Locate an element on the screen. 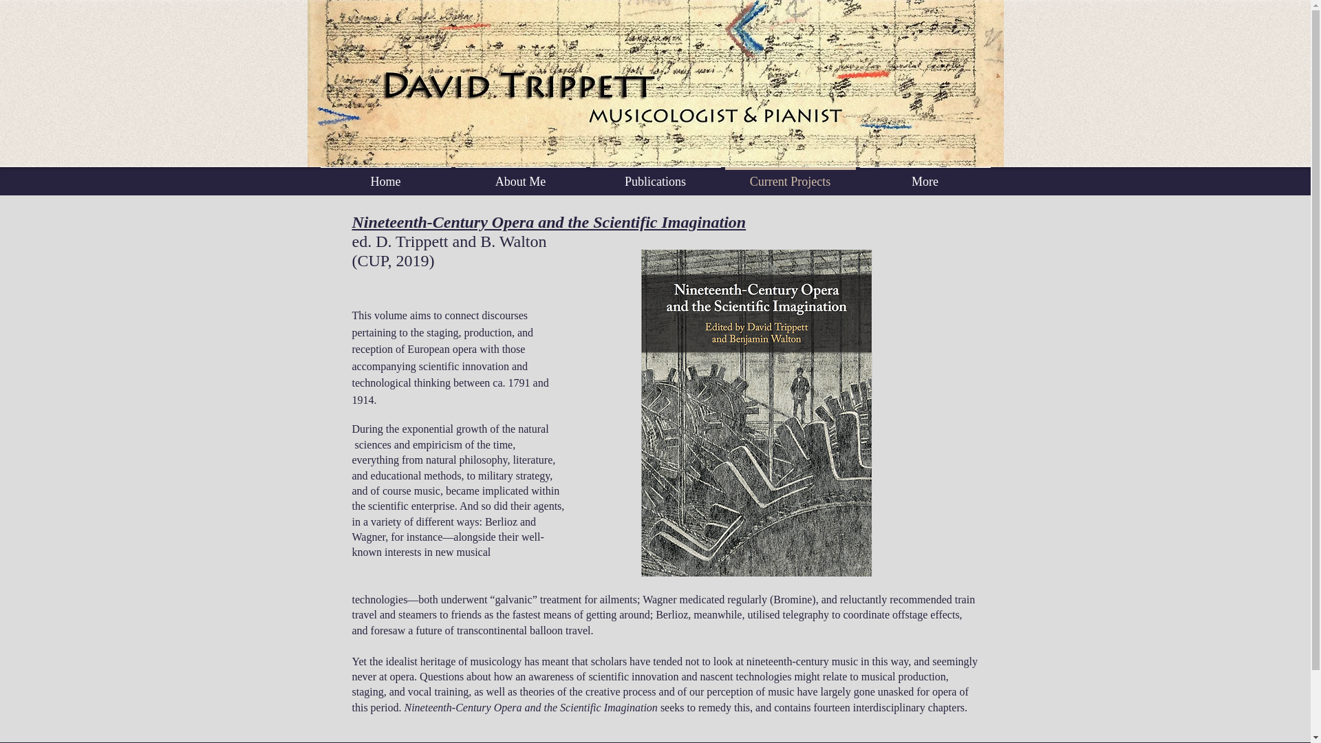 This screenshot has height=743, width=1321. About Me is located at coordinates (520, 175).